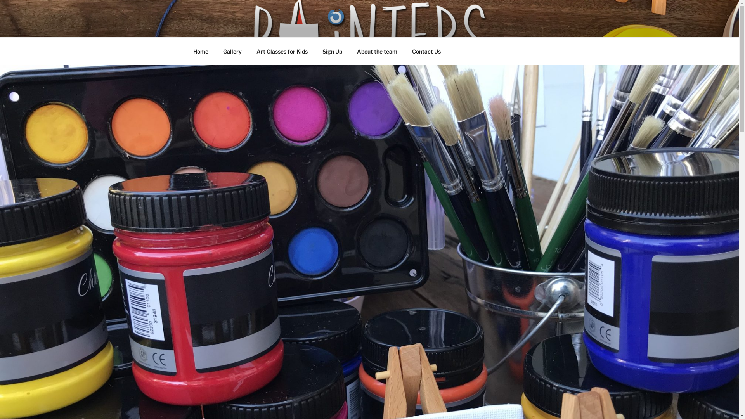 This screenshot has height=419, width=745. I want to click on About the team, so click(377, 51).